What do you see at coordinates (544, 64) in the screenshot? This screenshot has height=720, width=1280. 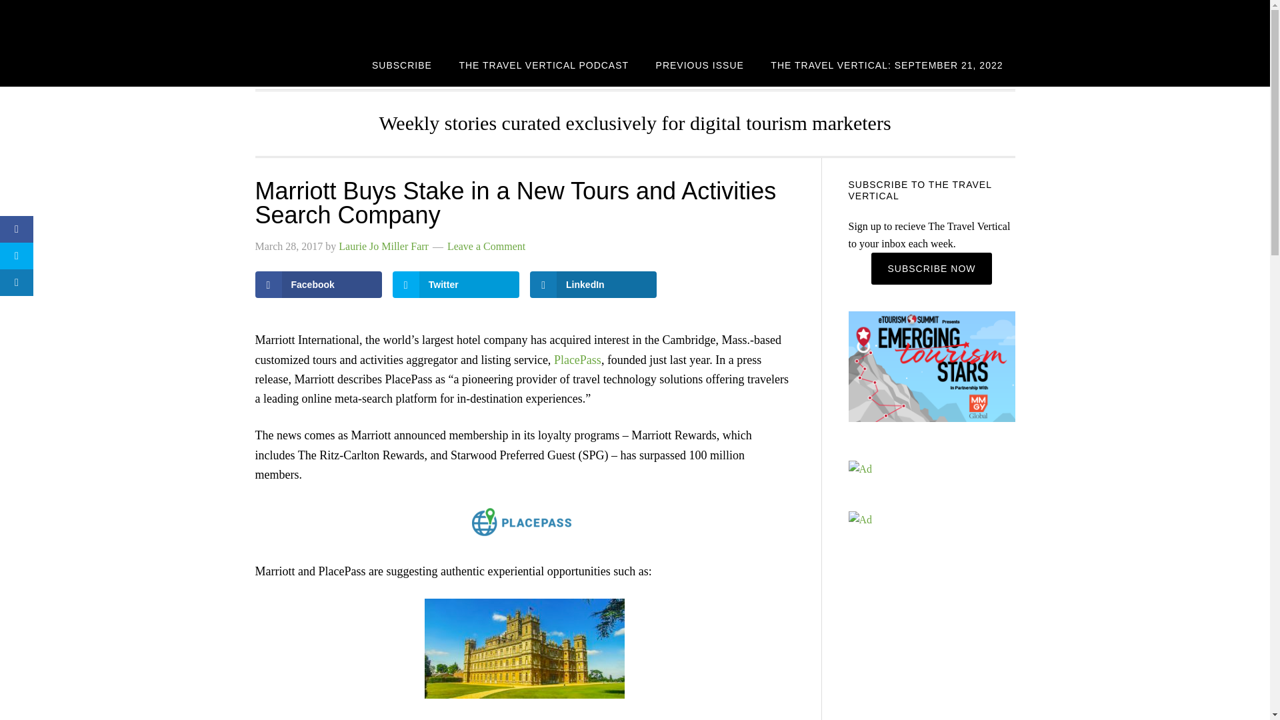 I see `THE TRAVEL VERTICAL PODCAST` at bounding box center [544, 64].